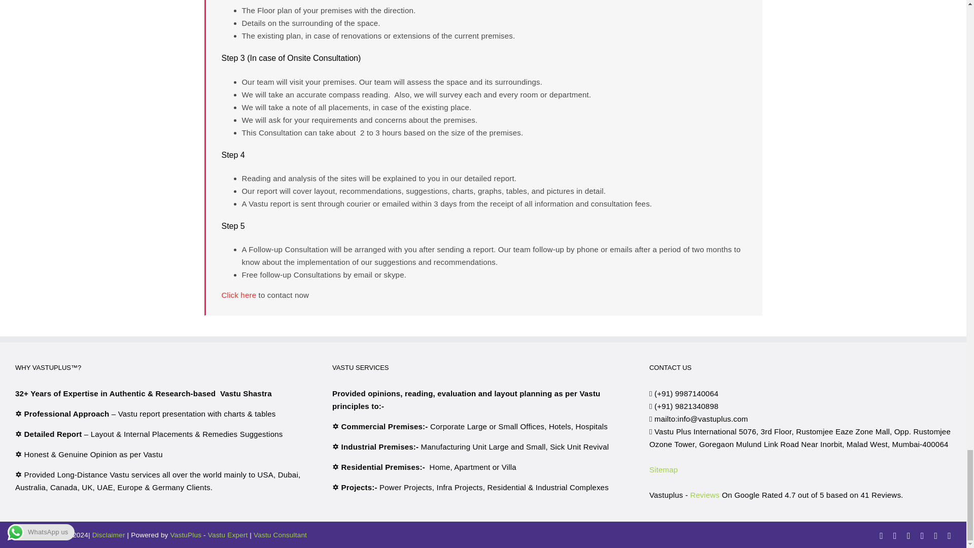 This screenshot has height=548, width=974. What do you see at coordinates (950, 535) in the screenshot?
I see `Instagram` at bounding box center [950, 535].